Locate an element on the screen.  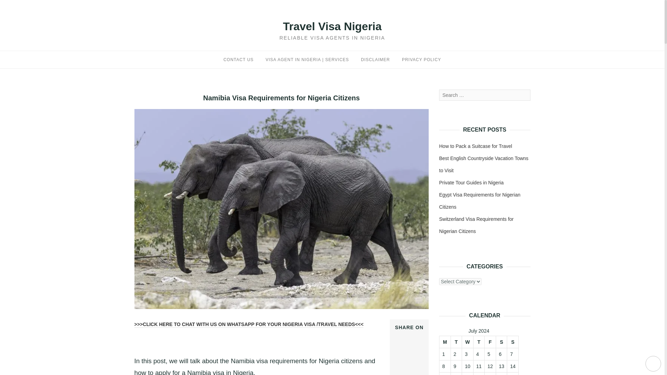
How to Pack a Suitcase for Travel is located at coordinates (475, 146).